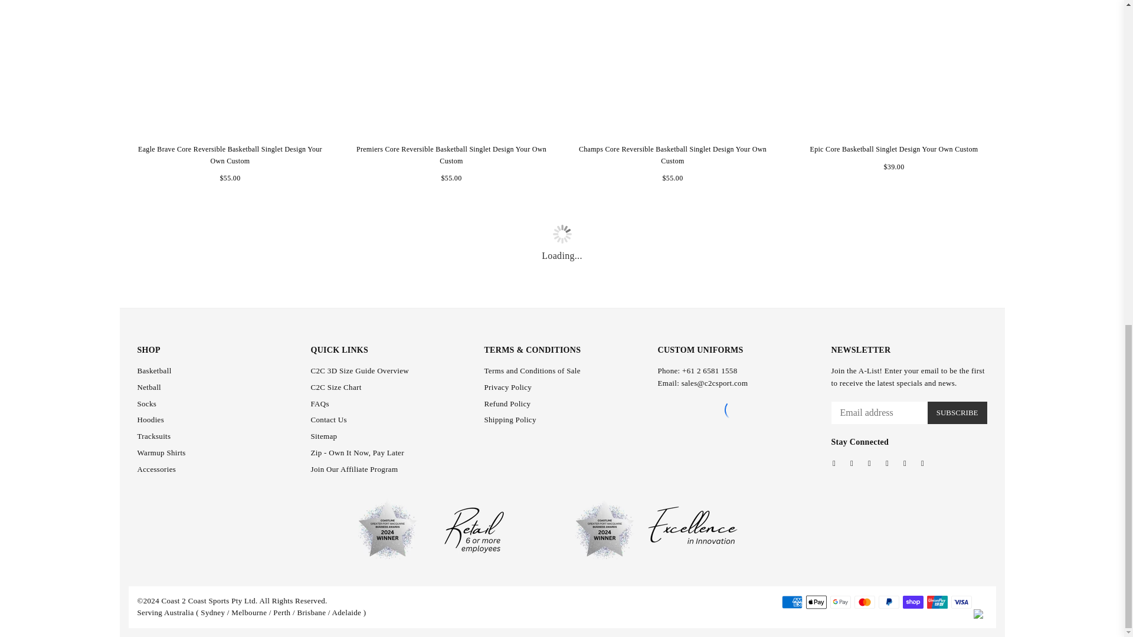 The height and width of the screenshot is (637, 1133). Describe the element at coordinates (887, 463) in the screenshot. I see `Coast 2 Coast Sports on YouTube` at that location.